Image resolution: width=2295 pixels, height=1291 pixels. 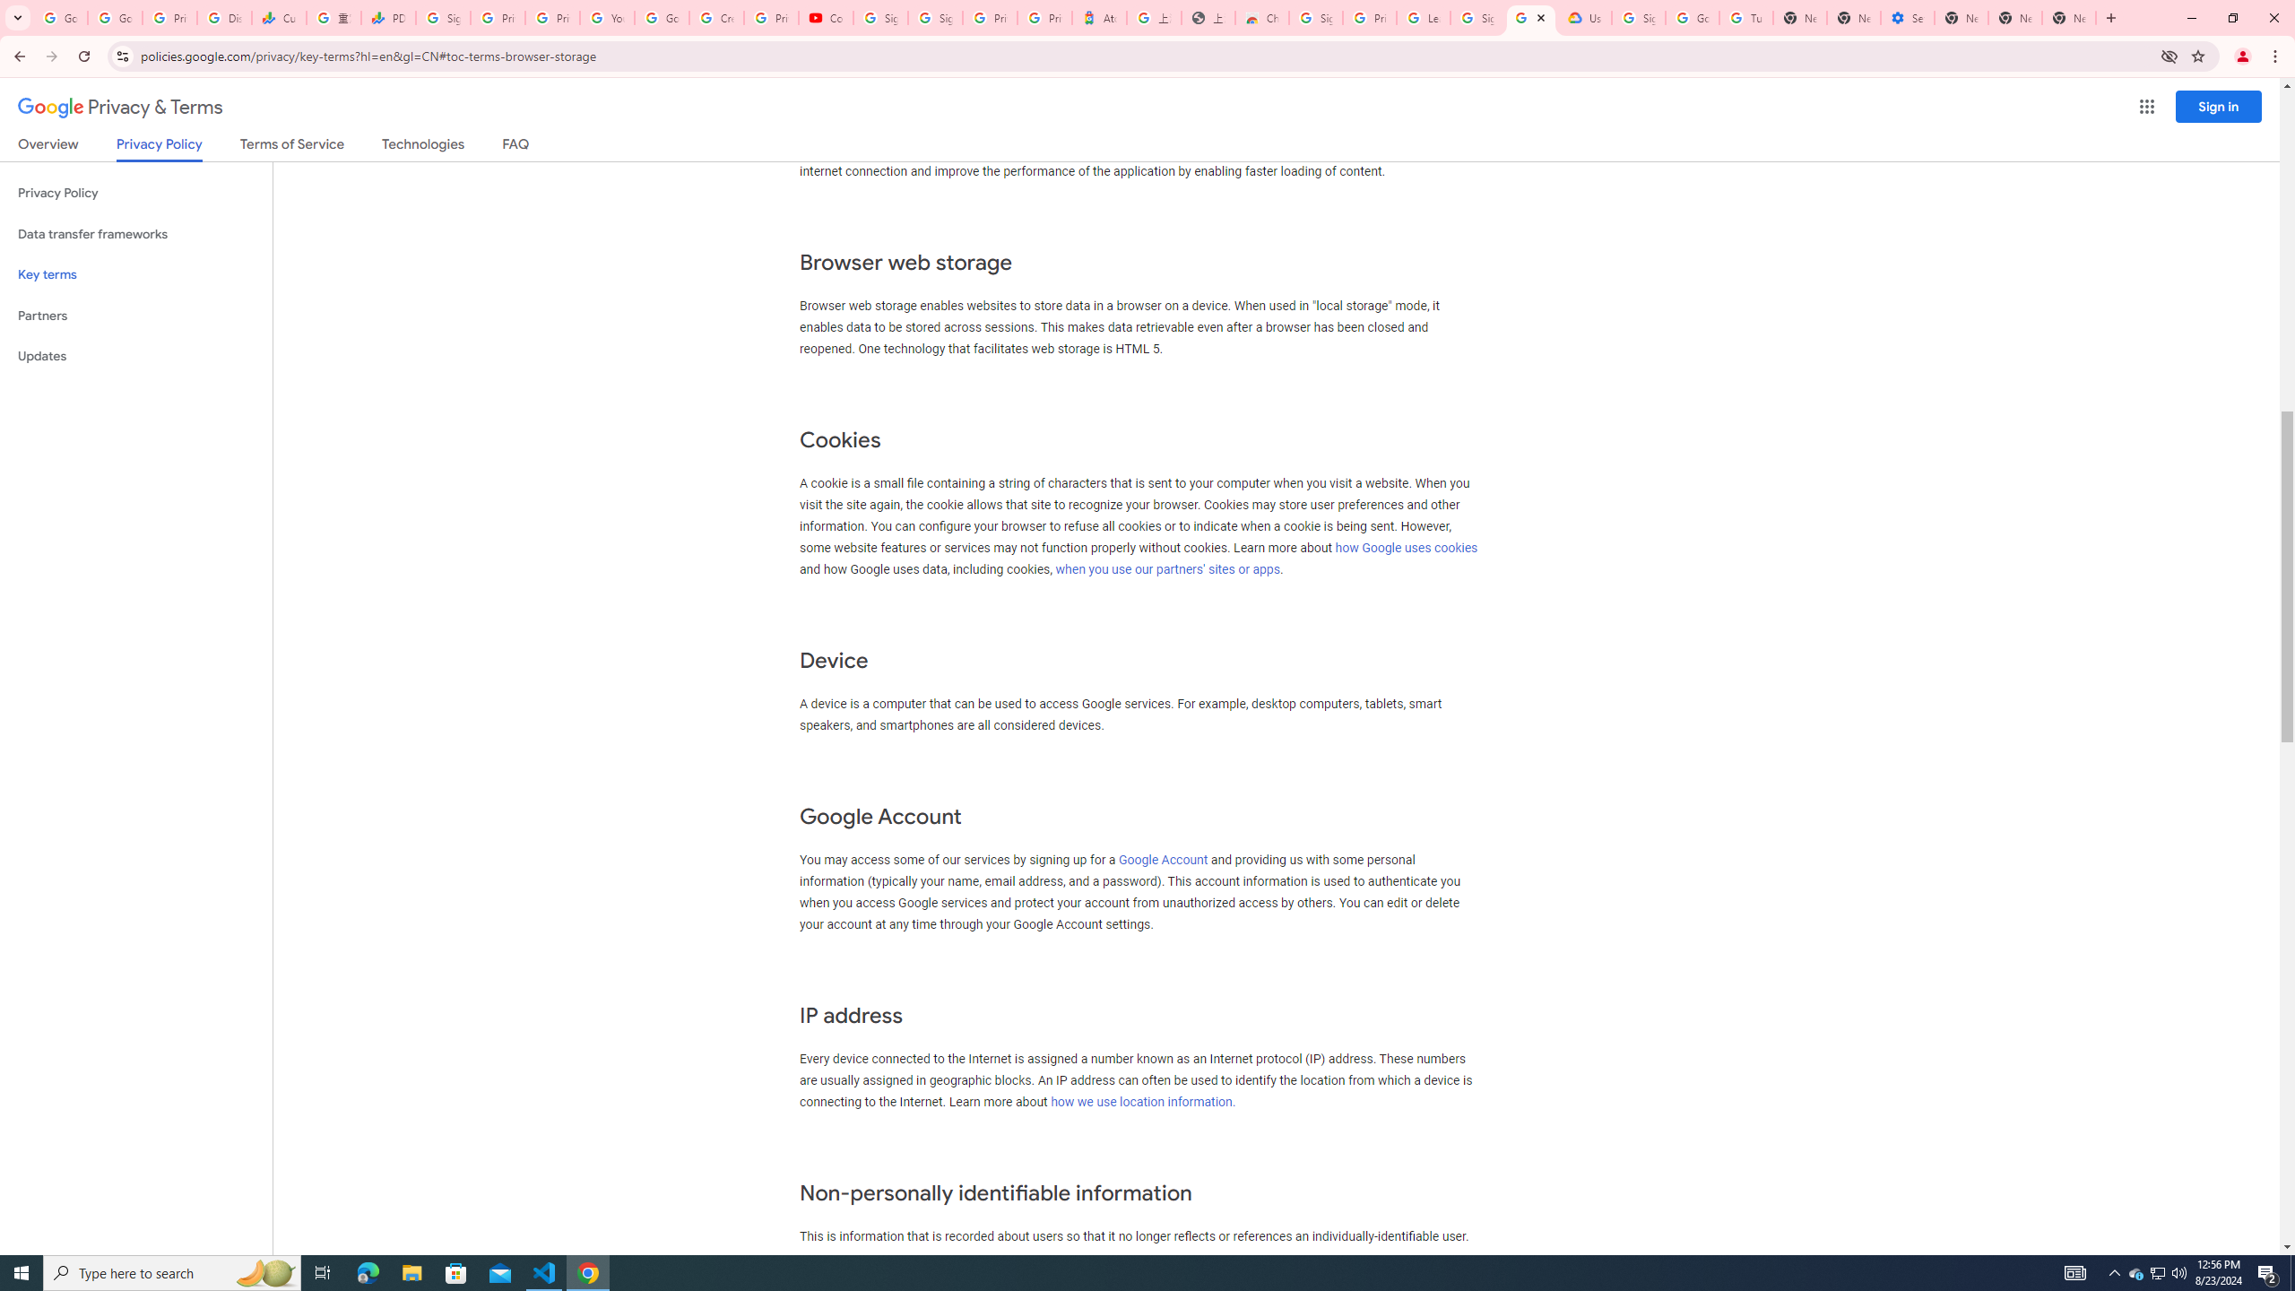 What do you see at coordinates (1262, 18) in the screenshot?
I see `Chrome Web Store - Color themes by Chrome` at bounding box center [1262, 18].